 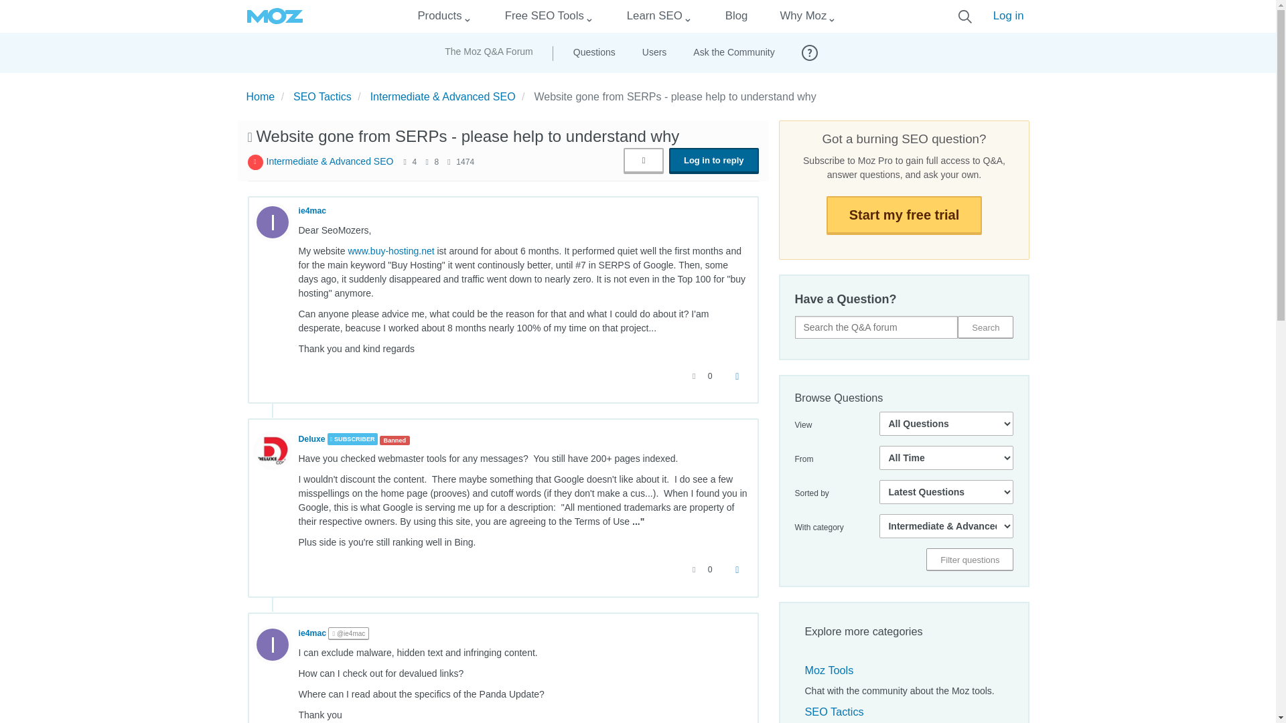 I want to click on Moz Home, so click(x=275, y=16).